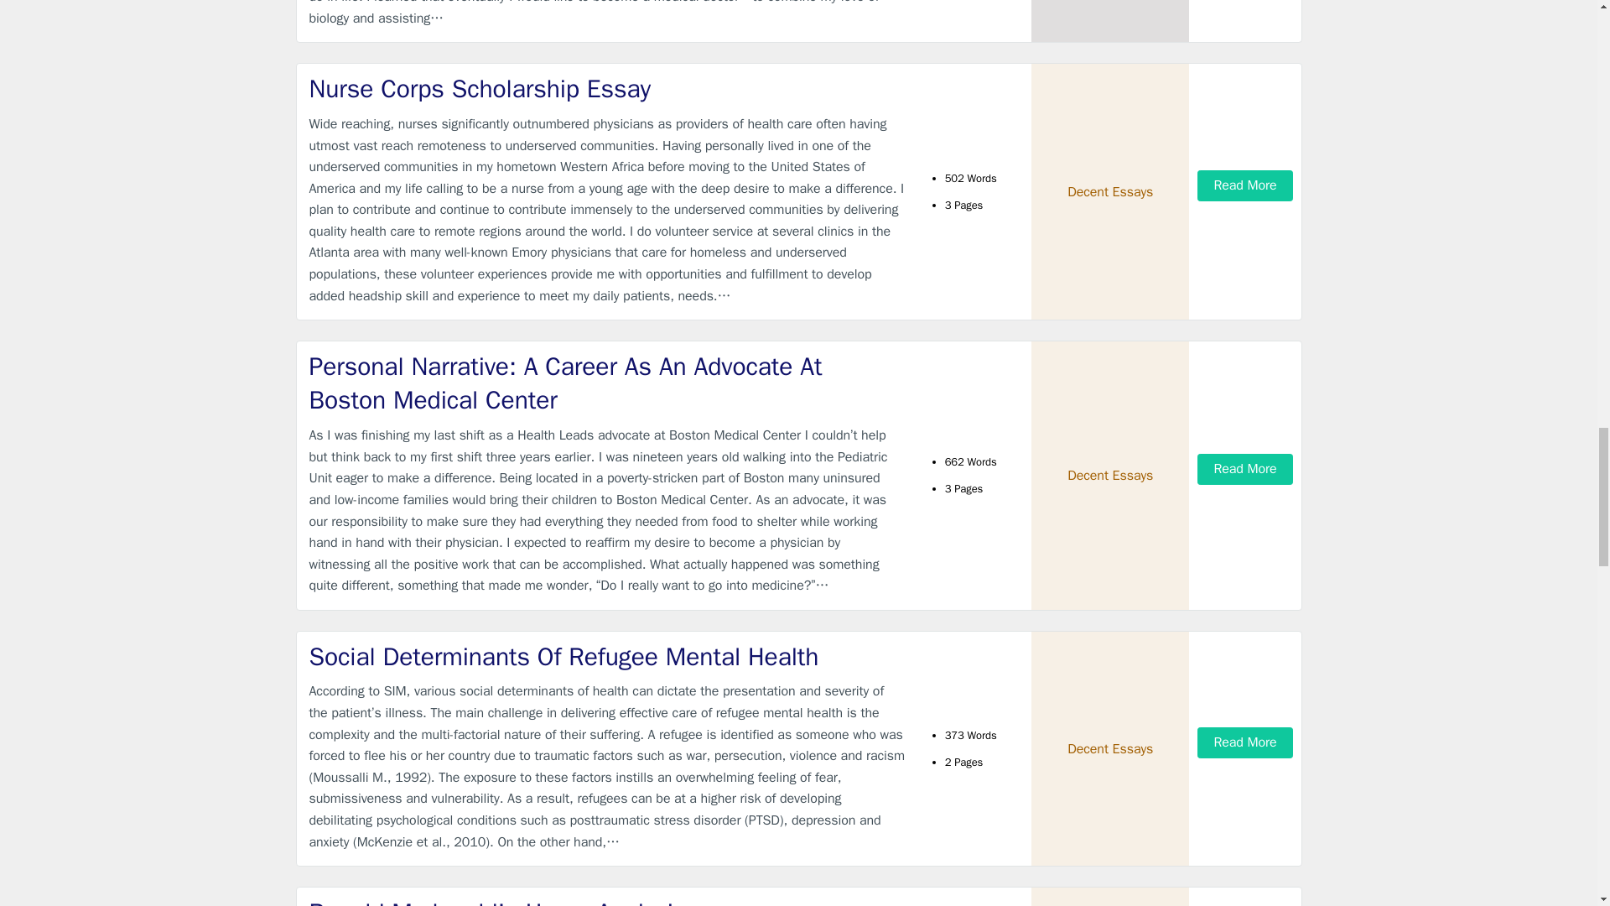 This screenshot has height=906, width=1610. I want to click on Social Determinants Of Refugee Mental Health, so click(607, 656).